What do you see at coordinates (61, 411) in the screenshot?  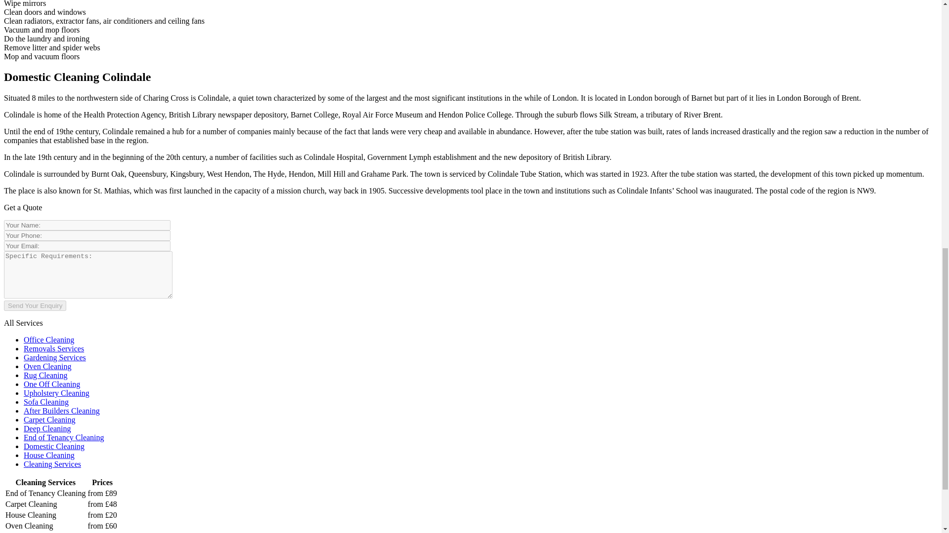 I see `After Builders Cleaning` at bounding box center [61, 411].